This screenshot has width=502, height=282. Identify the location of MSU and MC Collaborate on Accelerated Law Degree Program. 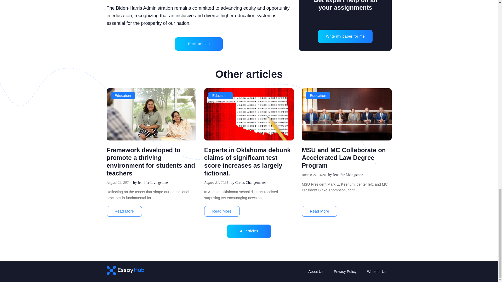
(344, 157).